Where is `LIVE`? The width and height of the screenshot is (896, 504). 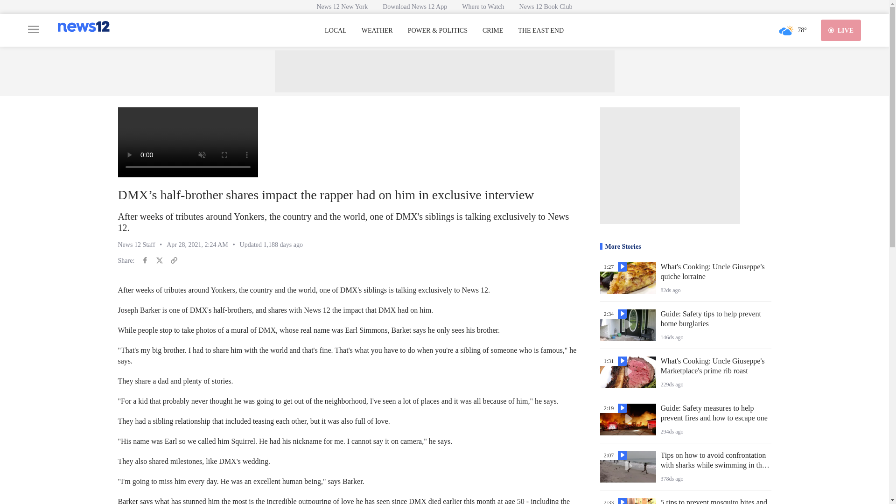 LIVE is located at coordinates (841, 30).